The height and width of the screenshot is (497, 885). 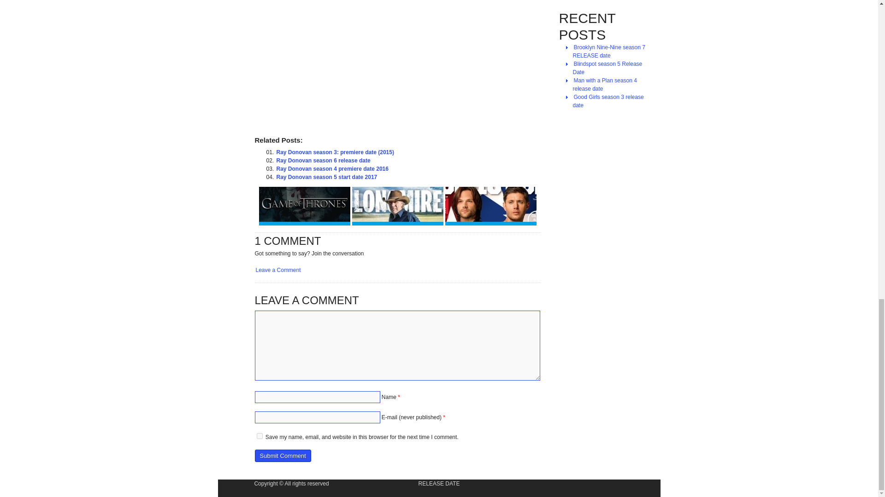 I want to click on Ray Donovan season 6 release date, so click(x=324, y=160).